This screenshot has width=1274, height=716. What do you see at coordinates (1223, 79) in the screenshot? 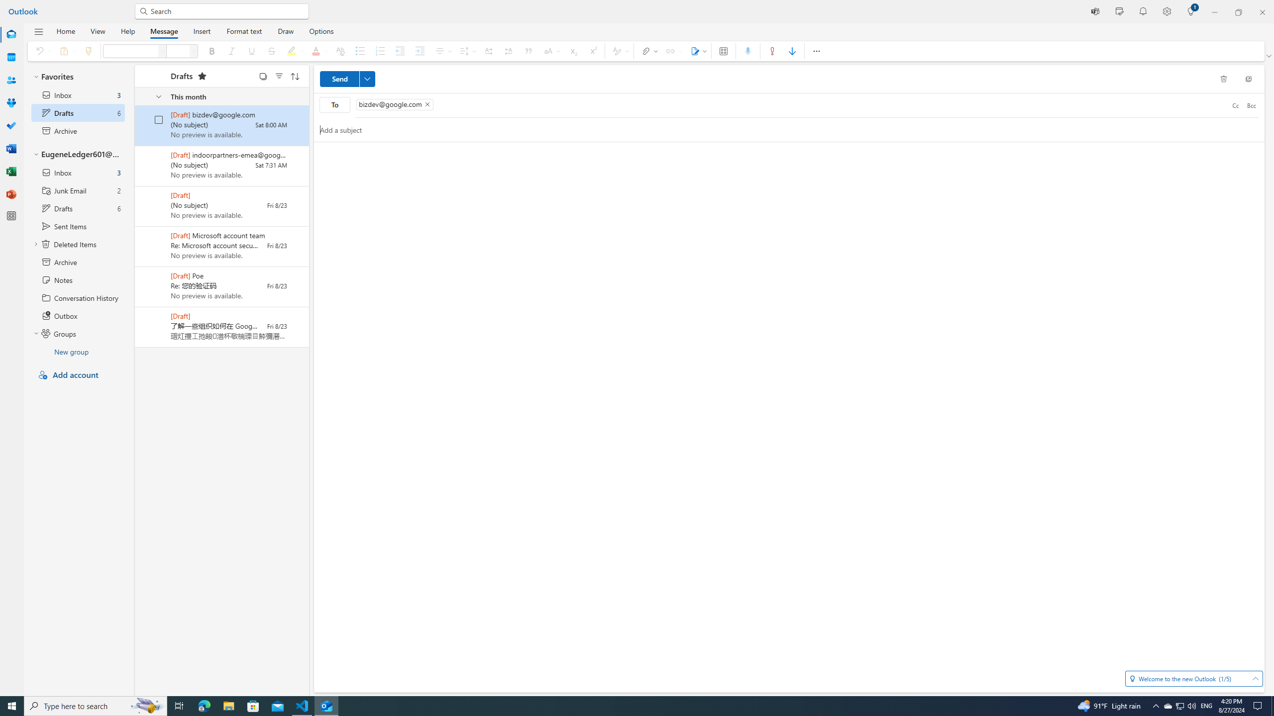
I see `Discard` at bounding box center [1223, 79].